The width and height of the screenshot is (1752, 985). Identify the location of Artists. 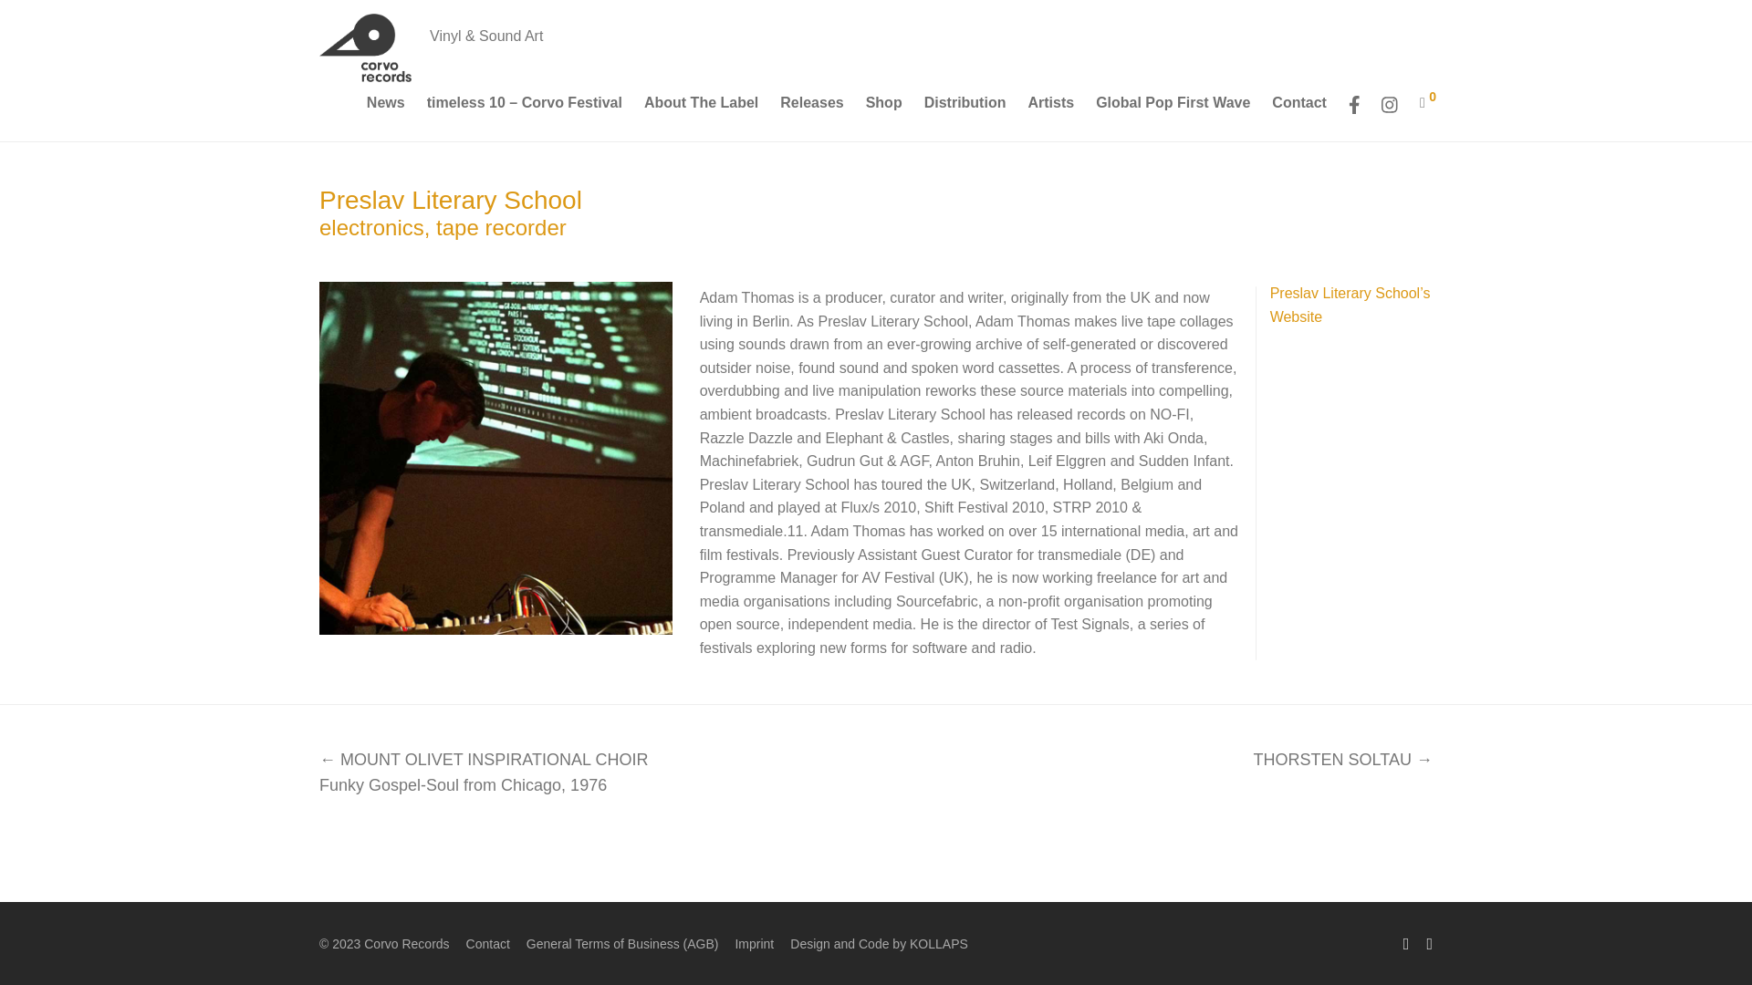
(1049, 107).